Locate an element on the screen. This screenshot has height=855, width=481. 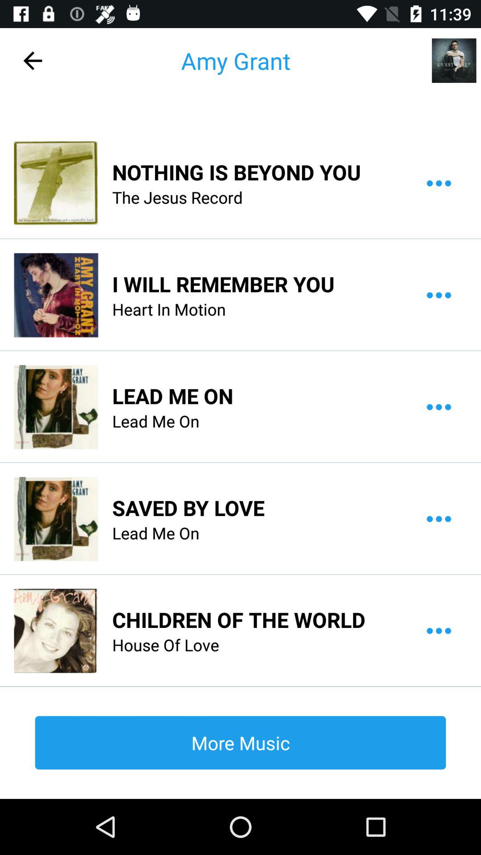
turn on icon below the amy grant is located at coordinates (236, 172).